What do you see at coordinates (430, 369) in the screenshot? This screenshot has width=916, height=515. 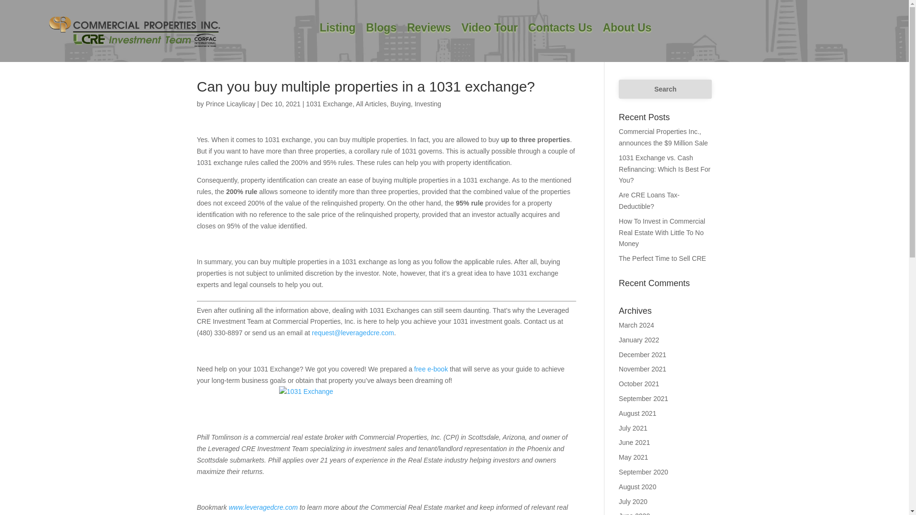 I see `free e-book` at bounding box center [430, 369].